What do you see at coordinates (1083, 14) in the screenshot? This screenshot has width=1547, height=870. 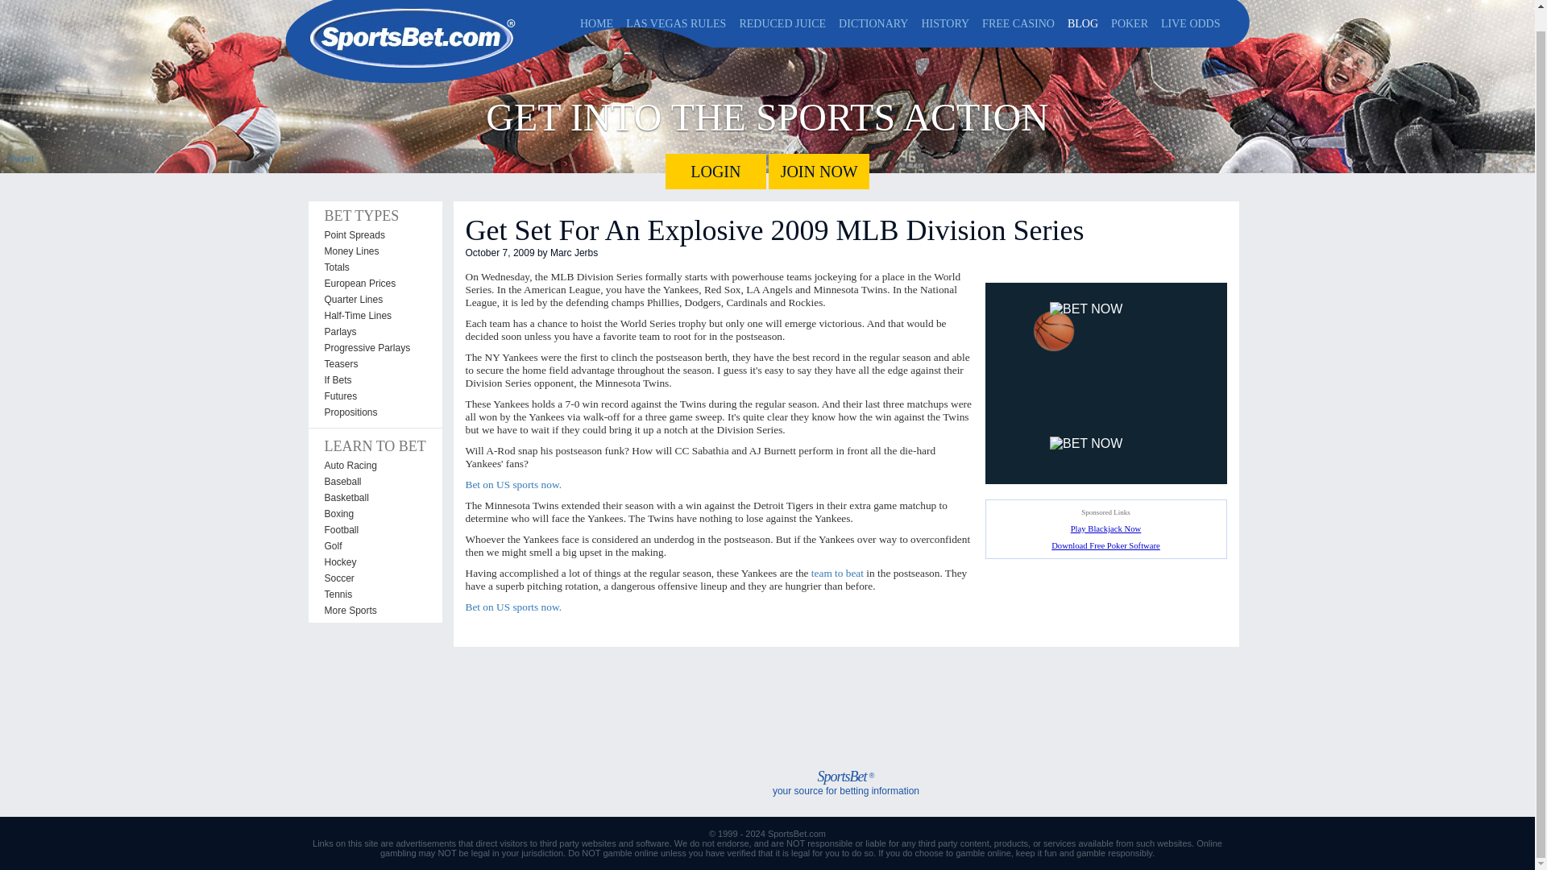 I see `BLOG` at bounding box center [1083, 14].